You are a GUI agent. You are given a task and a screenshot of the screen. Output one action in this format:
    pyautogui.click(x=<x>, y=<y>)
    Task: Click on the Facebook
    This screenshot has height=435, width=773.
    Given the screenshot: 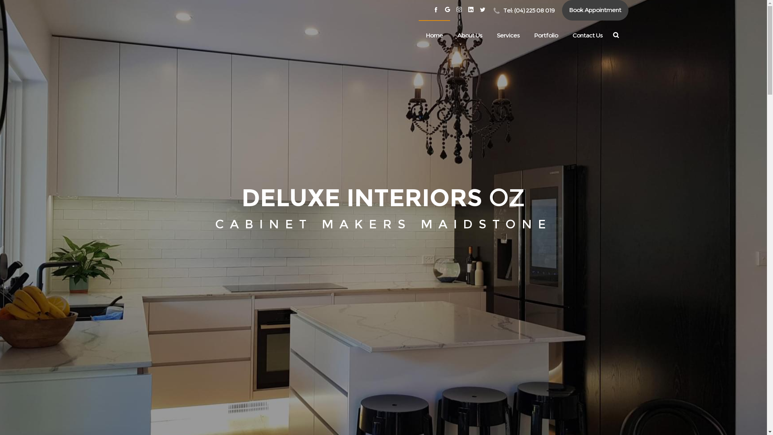 What is the action you would take?
    pyautogui.click(x=436, y=10)
    